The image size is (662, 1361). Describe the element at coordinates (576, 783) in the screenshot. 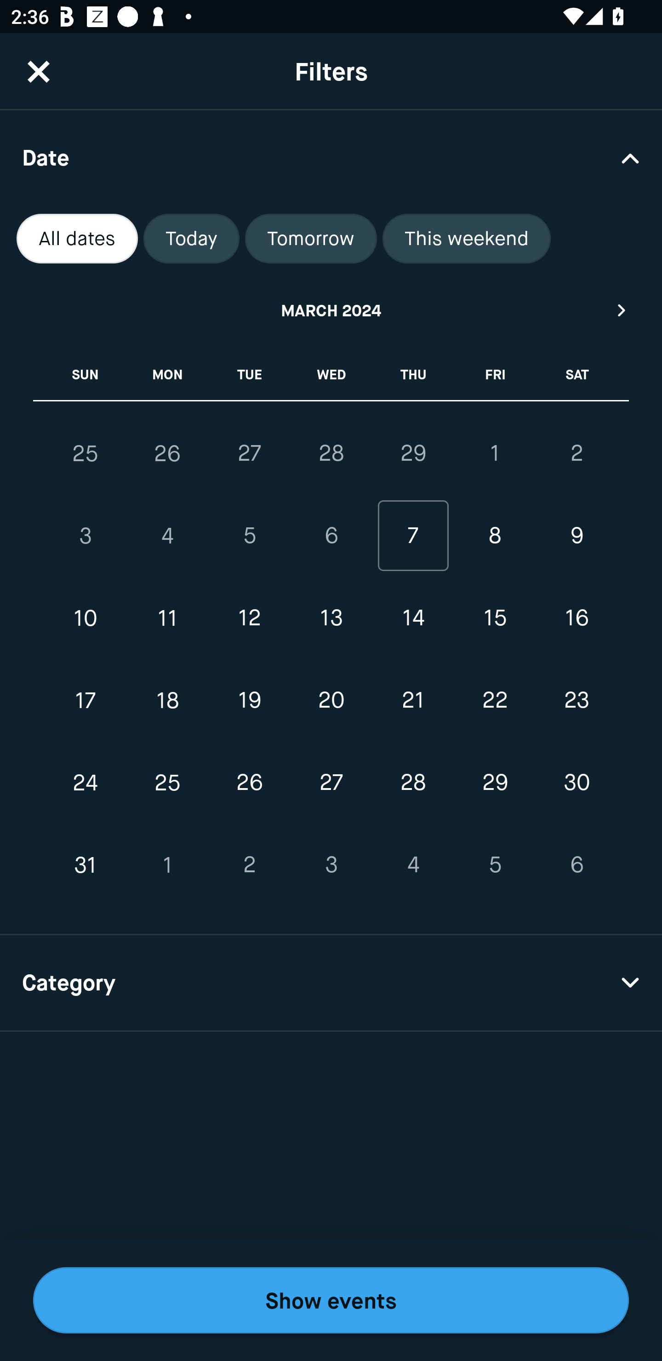

I see `30` at that location.